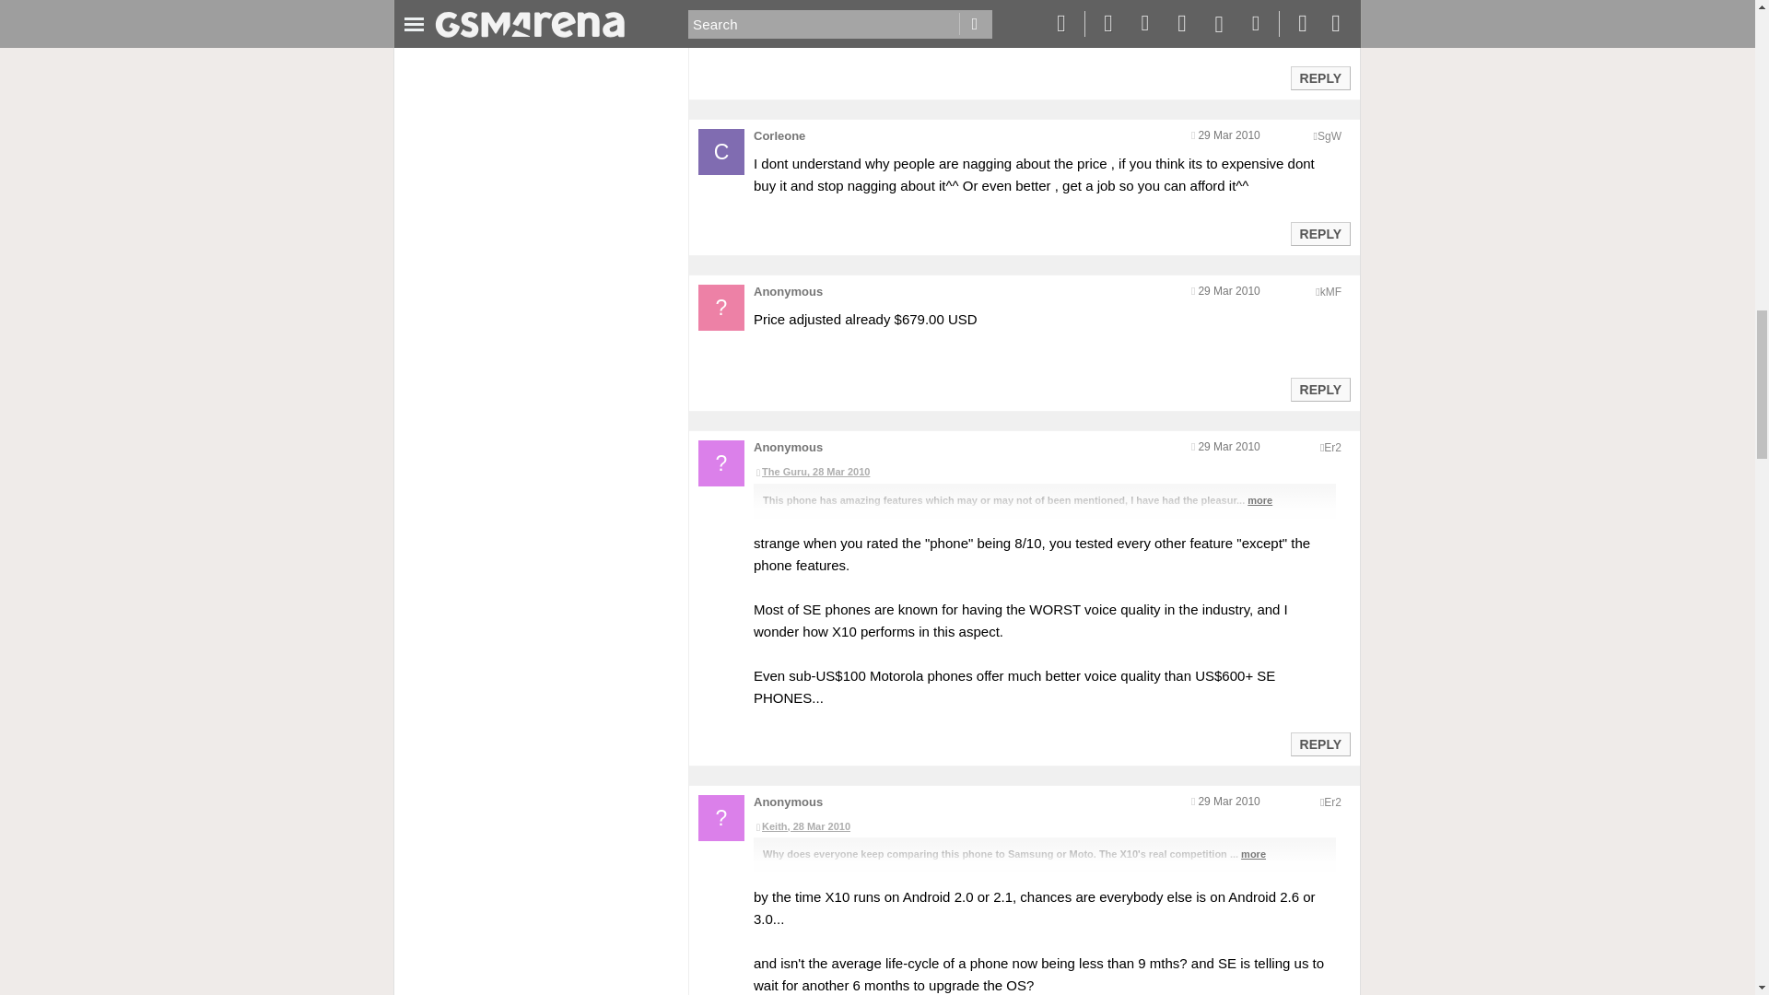 The height and width of the screenshot is (995, 1769). I want to click on Reply to this post, so click(1319, 234).